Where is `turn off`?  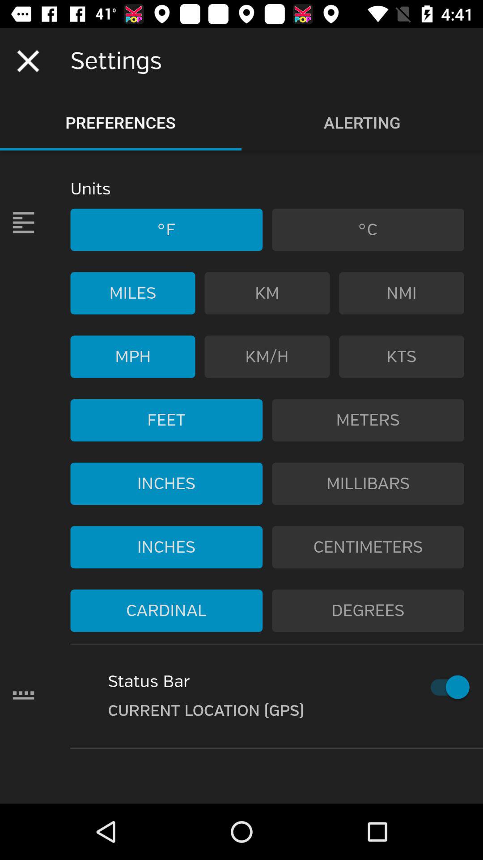 turn off is located at coordinates (445, 687).